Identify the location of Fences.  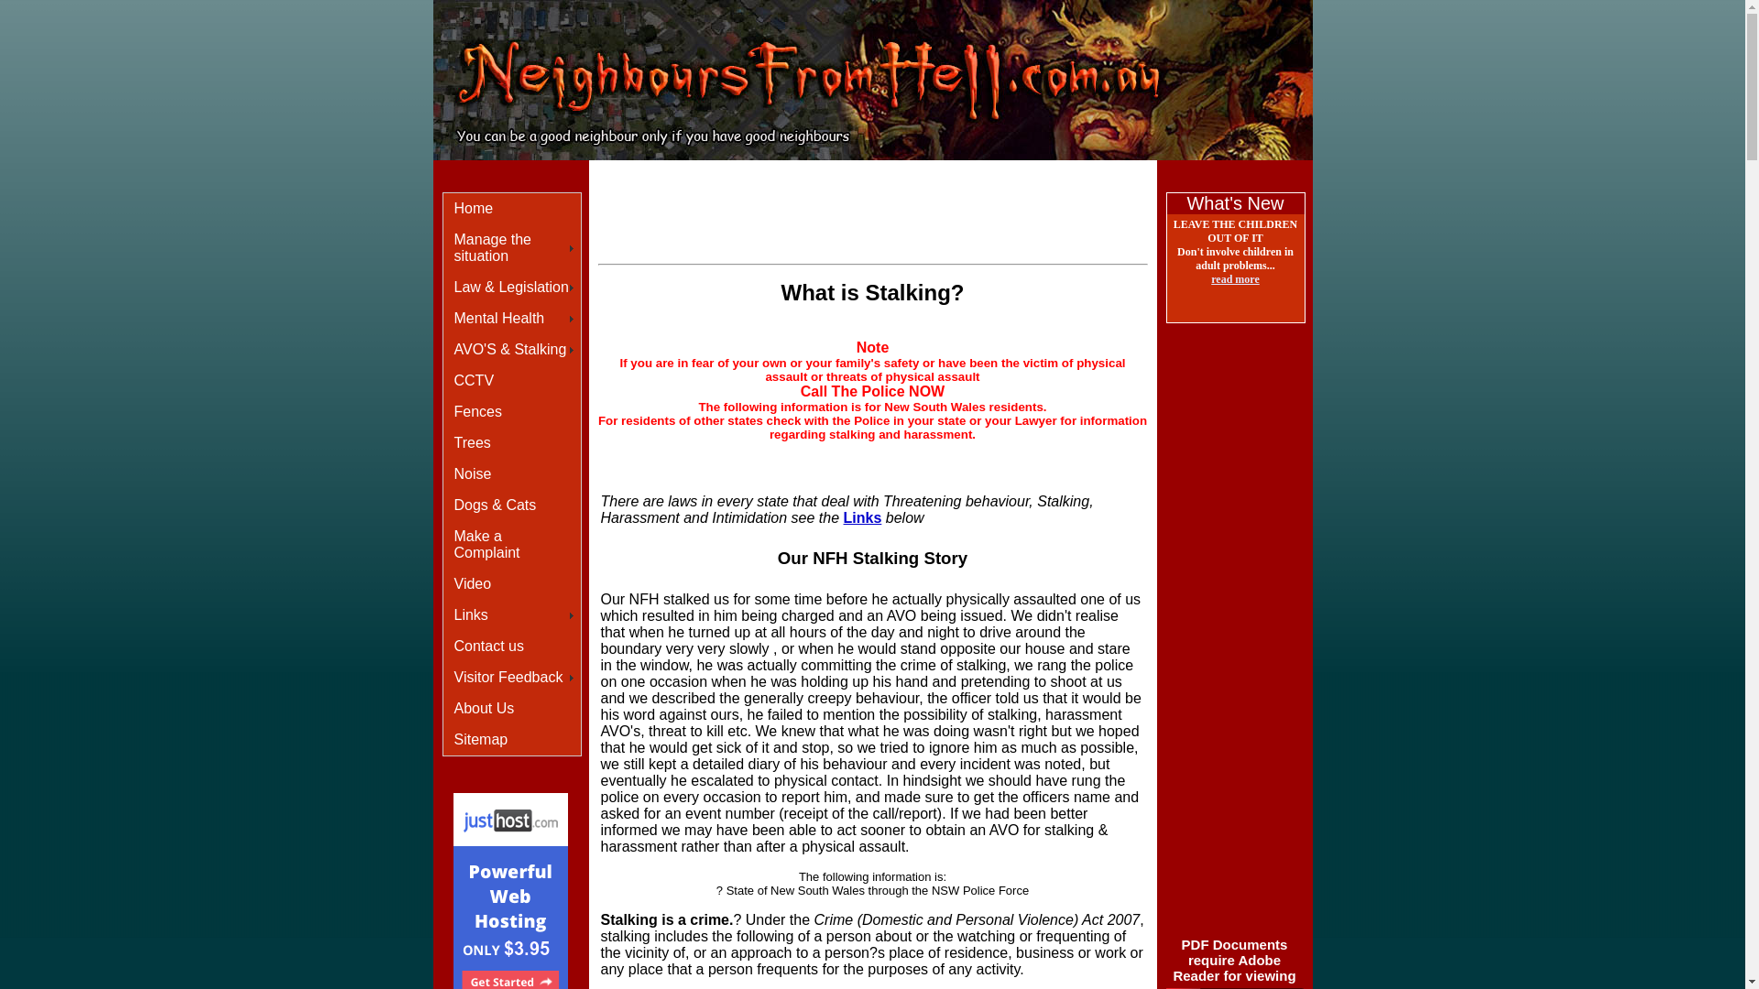
(512, 412).